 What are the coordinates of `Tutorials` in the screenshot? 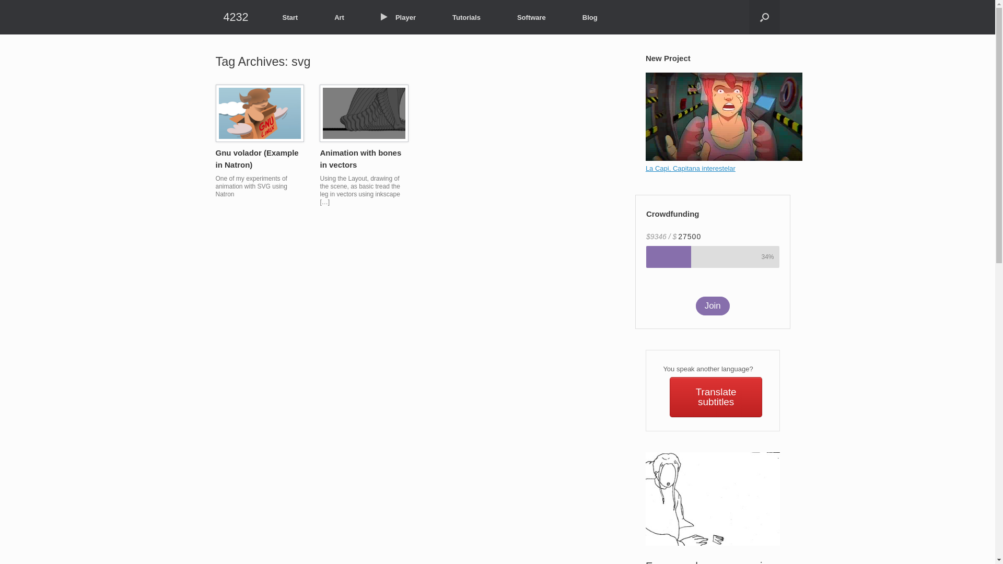 It's located at (466, 18).